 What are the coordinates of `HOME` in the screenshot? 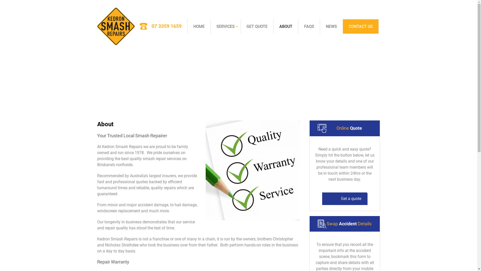 It's located at (199, 27).